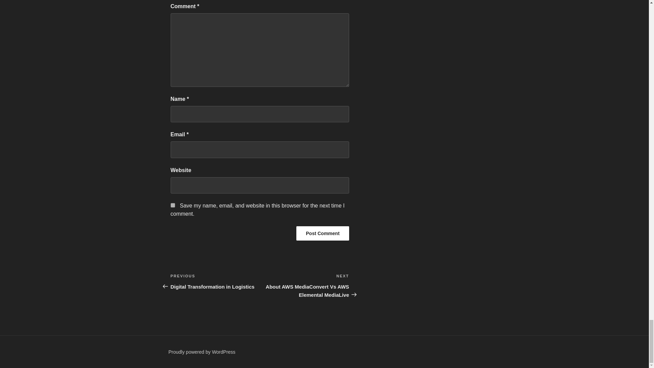  Describe the element at coordinates (215, 281) in the screenshot. I see `Post Comment` at that location.